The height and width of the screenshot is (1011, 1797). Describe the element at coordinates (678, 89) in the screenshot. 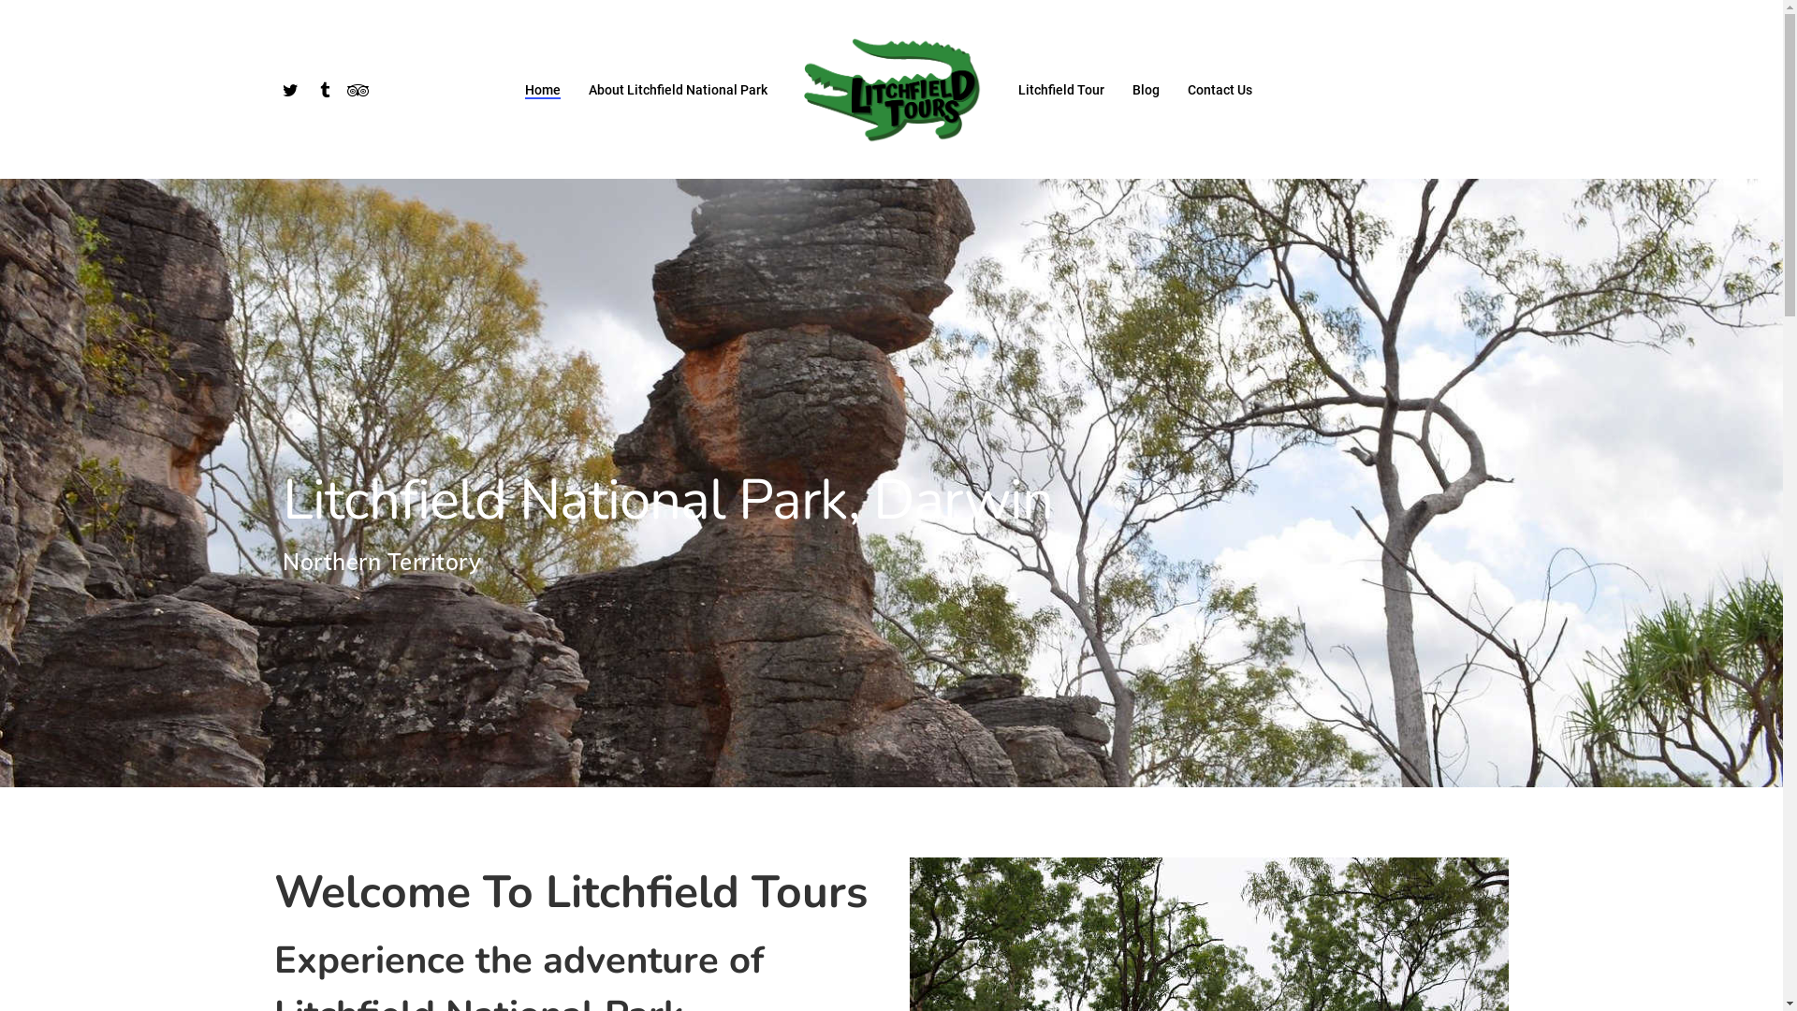

I see `About Litchfield National Park` at that location.